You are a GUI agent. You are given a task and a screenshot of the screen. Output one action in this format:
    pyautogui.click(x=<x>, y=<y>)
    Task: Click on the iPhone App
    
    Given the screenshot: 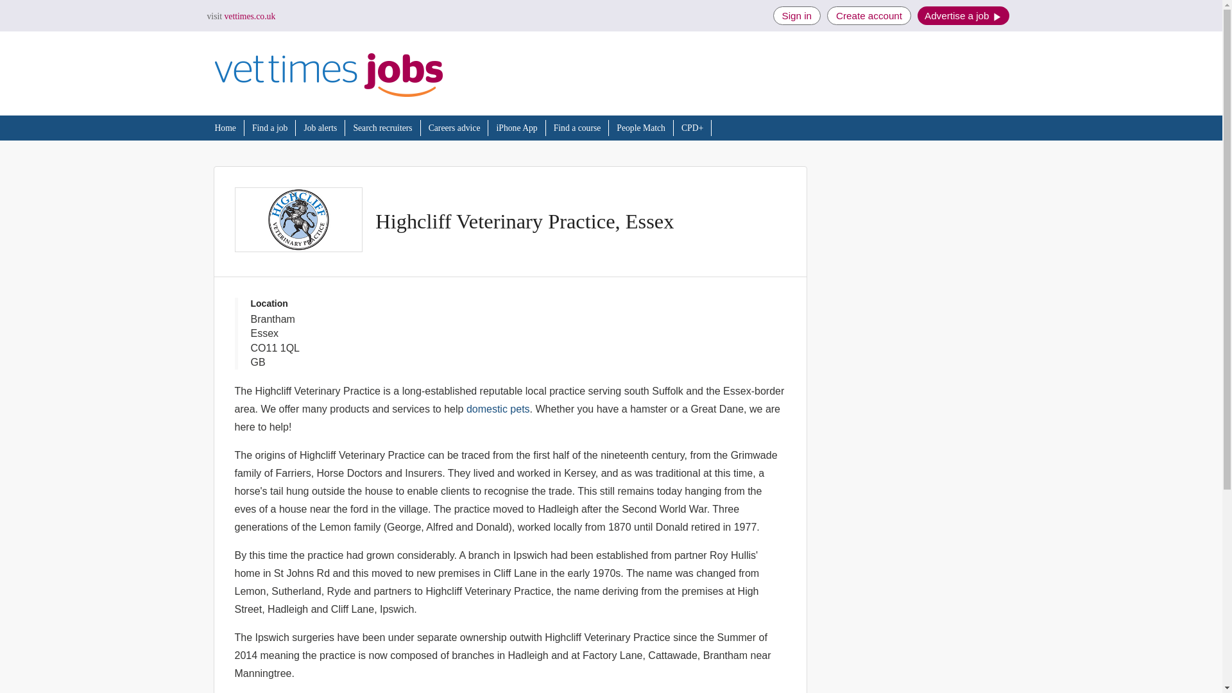 What is the action you would take?
    pyautogui.click(x=517, y=128)
    